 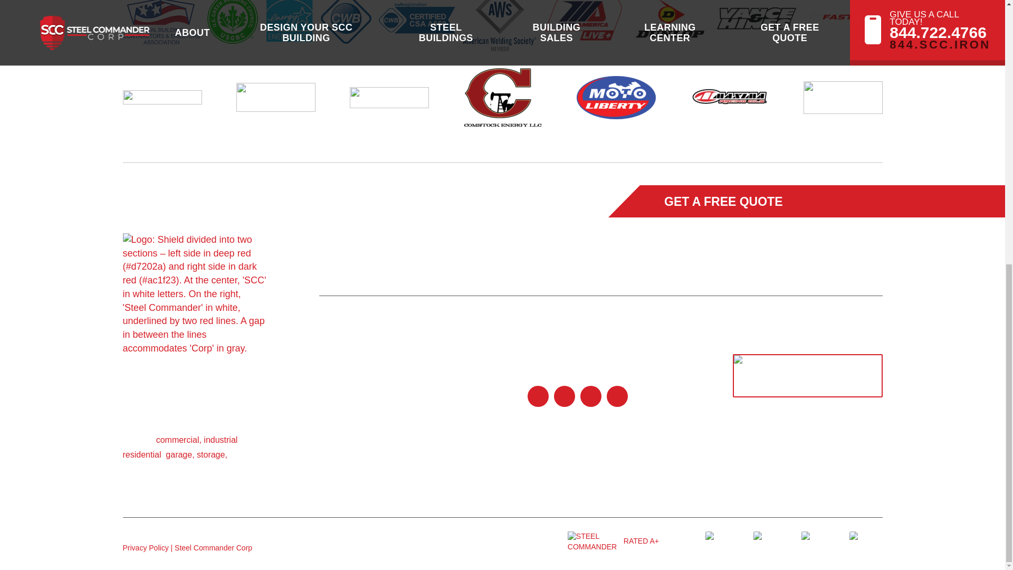 What do you see at coordinates (842, 235) in the screenshot?
I see `REQUEST A QUOTE` at bounding box center [842, 235].